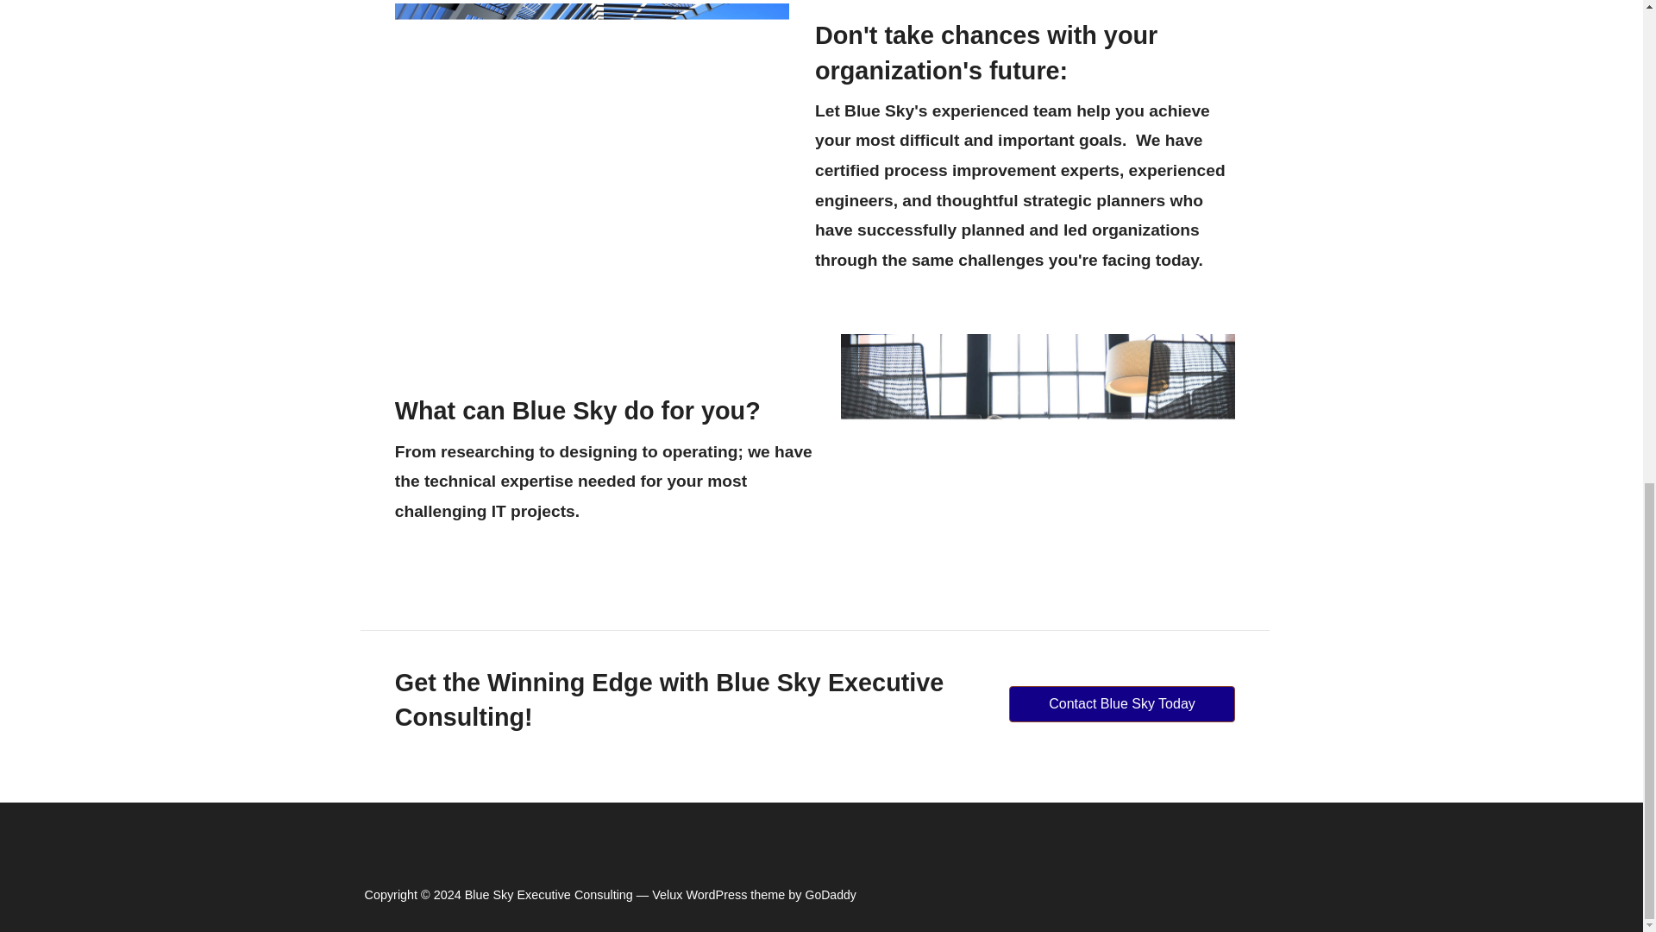 The image size is (1656, 932). What do you see at coordinates (1038, 464) in the screenshot?
I see `services-2` at bounding box center [1038, 464].